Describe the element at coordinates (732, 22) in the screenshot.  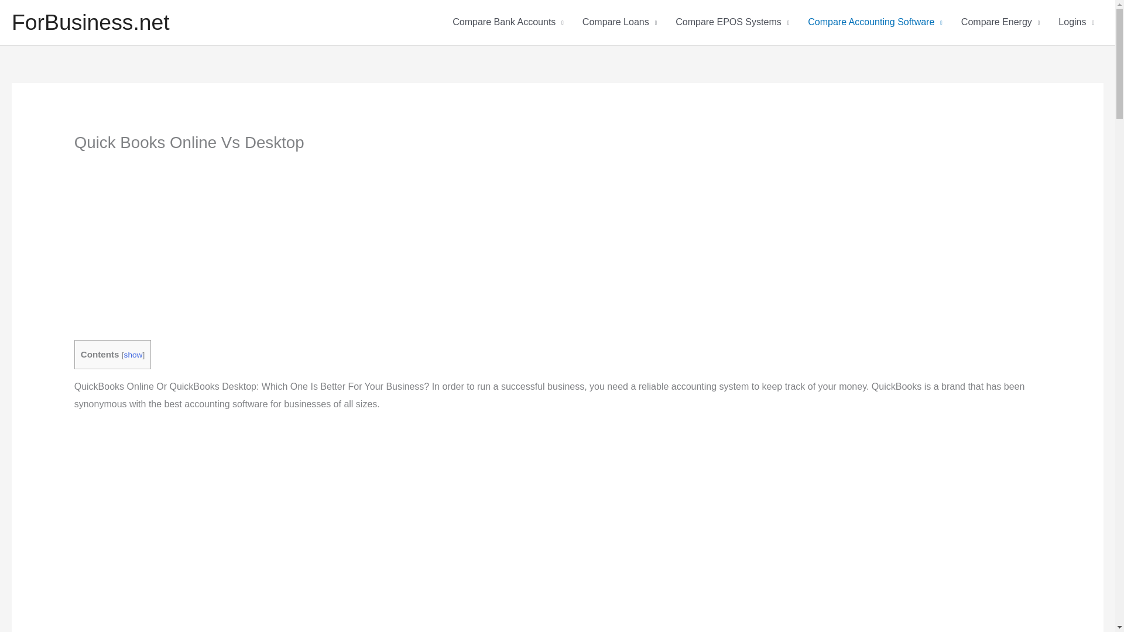
I see `Compare EPOS Systems` at that location.